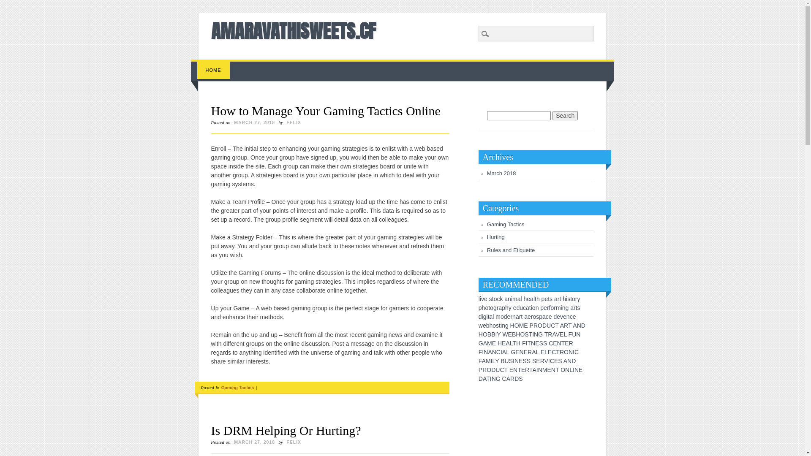  Describe the element at coordinates (577, 370) in the screenshot. I see `N` at that location.